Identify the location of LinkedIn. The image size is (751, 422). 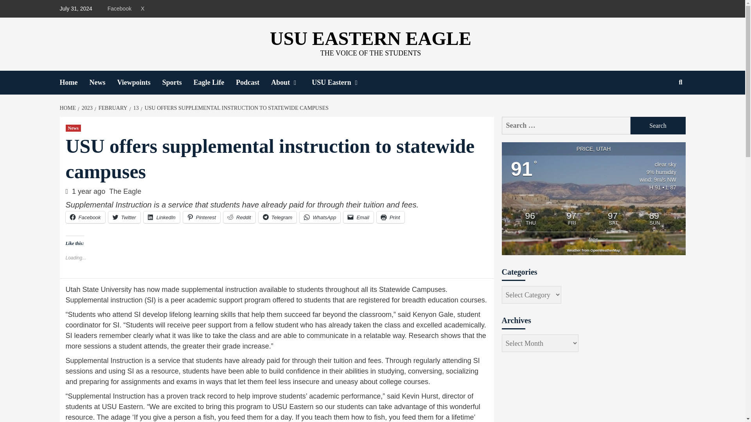
(162, 217).